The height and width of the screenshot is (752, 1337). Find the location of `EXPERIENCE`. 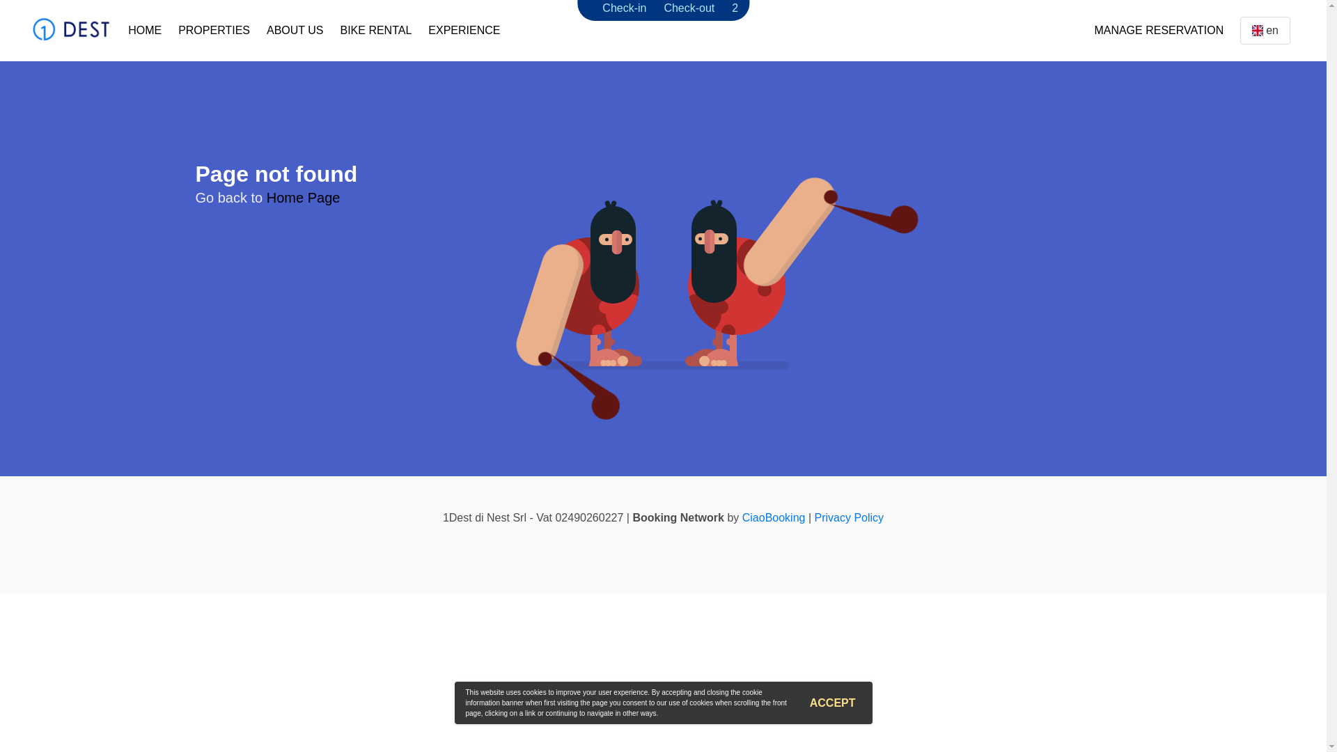

EXPERIENCE is located at coordinates (464, 31).